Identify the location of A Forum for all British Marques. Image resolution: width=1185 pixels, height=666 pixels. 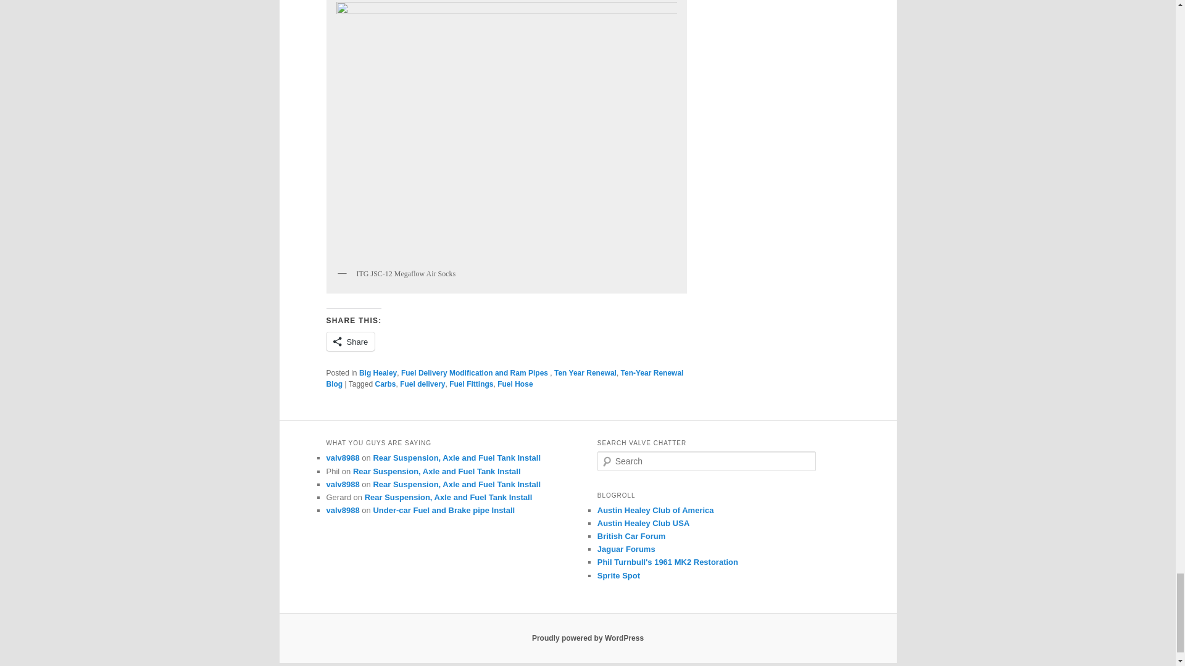
(631, 535).